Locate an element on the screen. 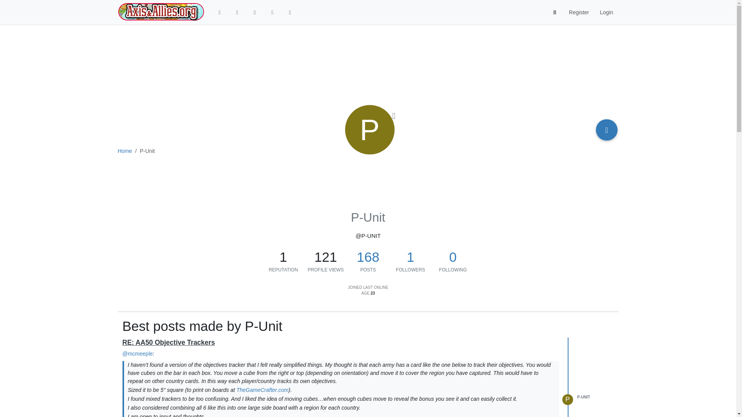  168 is located at coordinates (368, 256).